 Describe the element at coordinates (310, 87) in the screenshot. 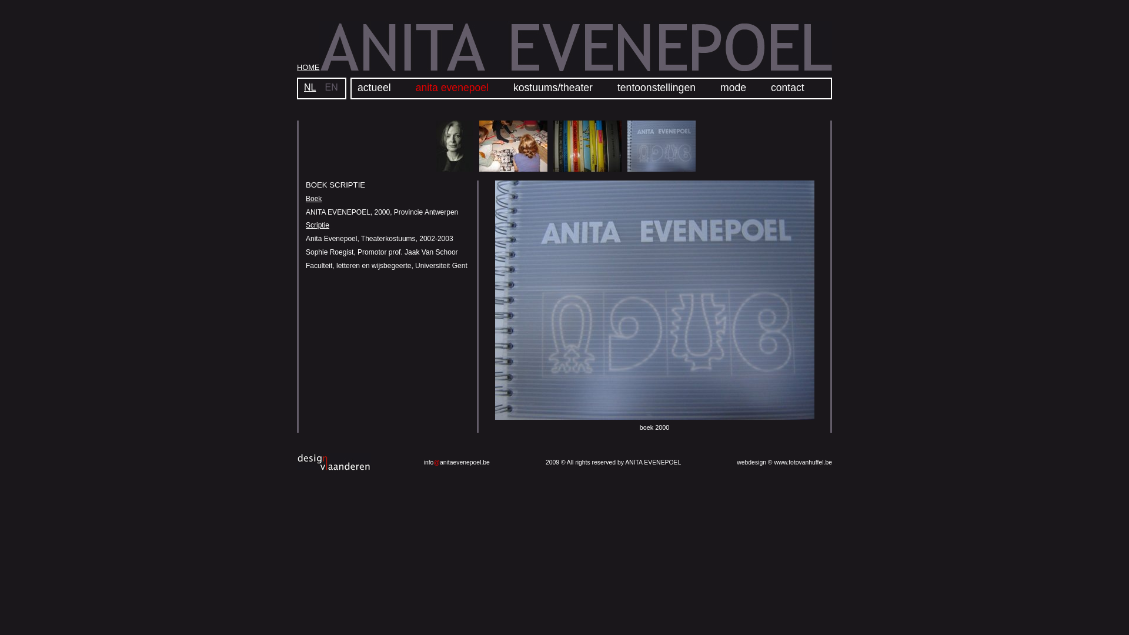

I see `NL` at that location.